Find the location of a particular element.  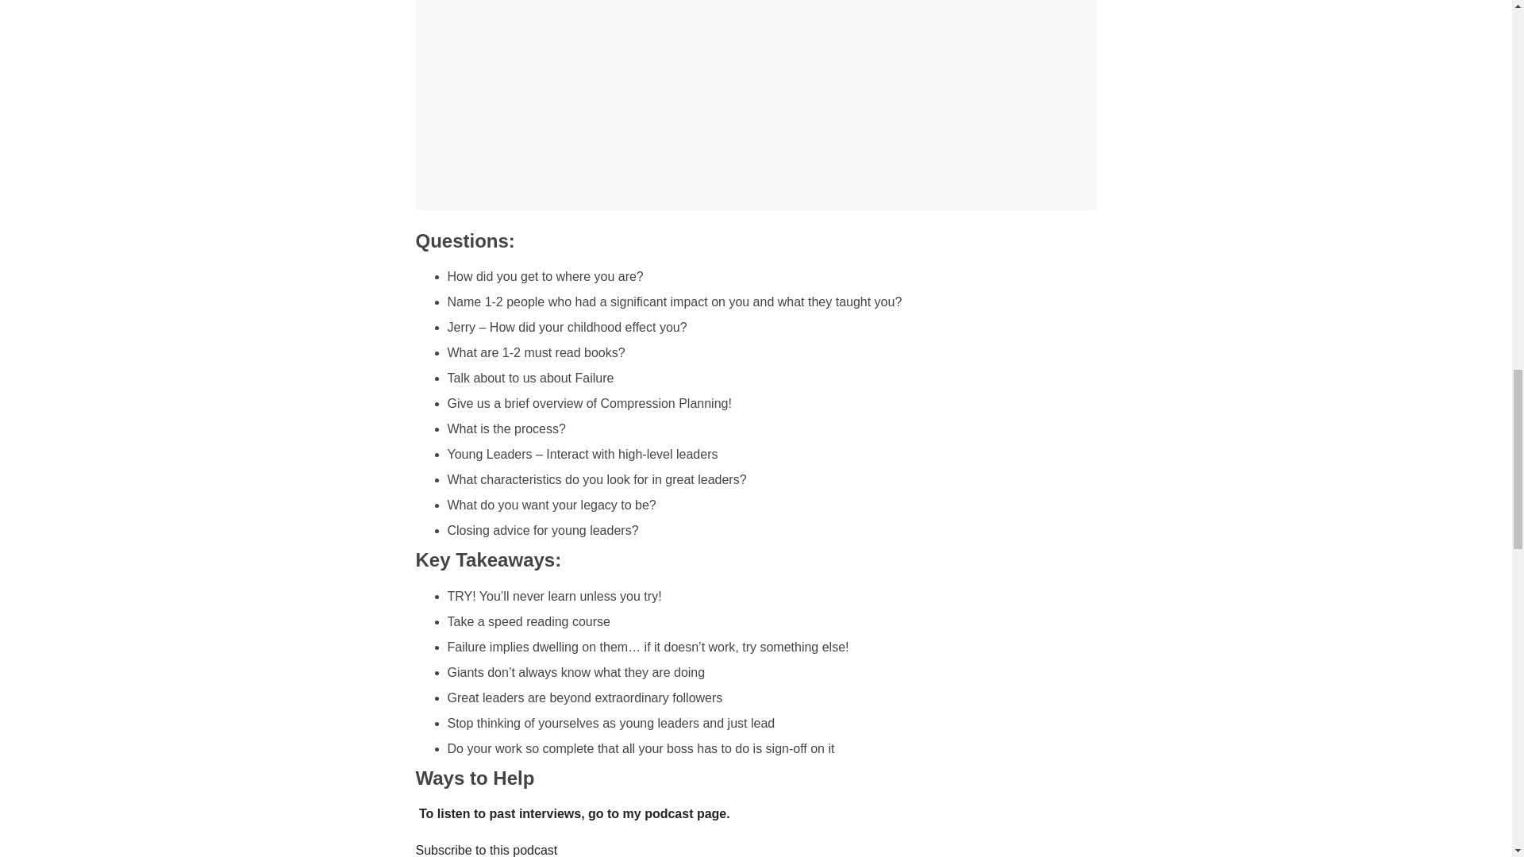

 To listen to past interviews, go to my podcast page.  is located at coordinates (575, 813).